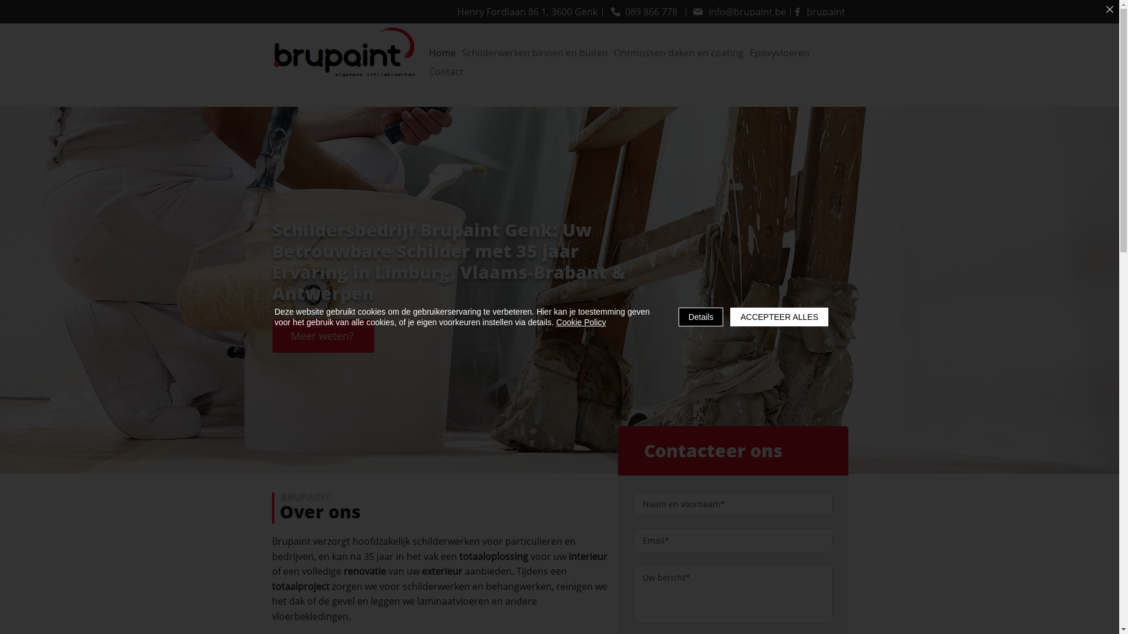 This screenshot has width=1128, height=634. What do you see at coordinates (701, 317) in the screenshot?
I see `Details` at bounding box center [701, 317].